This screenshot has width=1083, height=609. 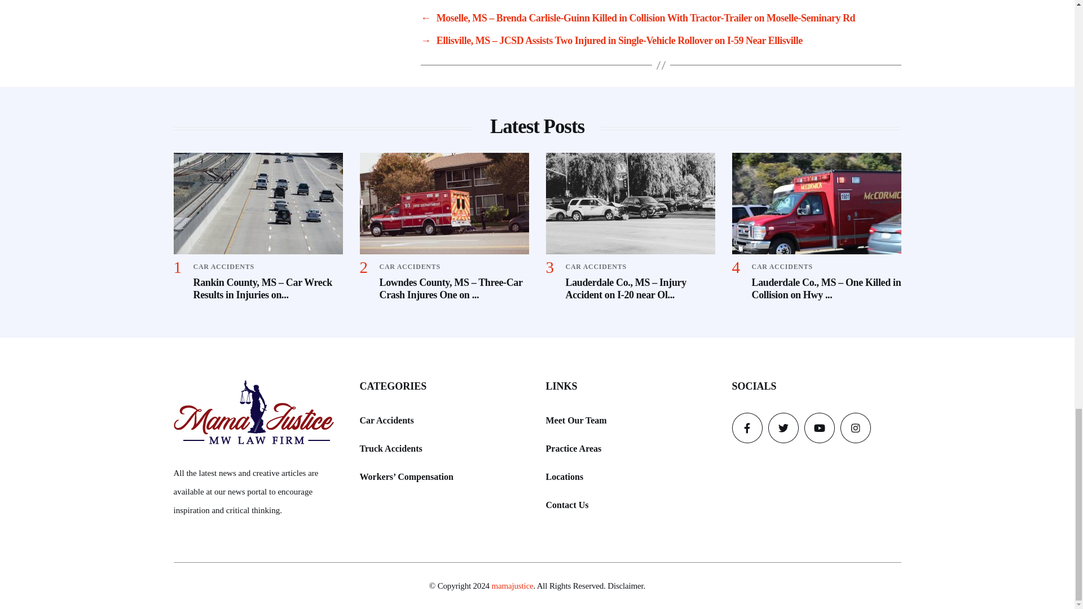 I want to click on CAR ACCIDENTS, so click(x=223, y=266).